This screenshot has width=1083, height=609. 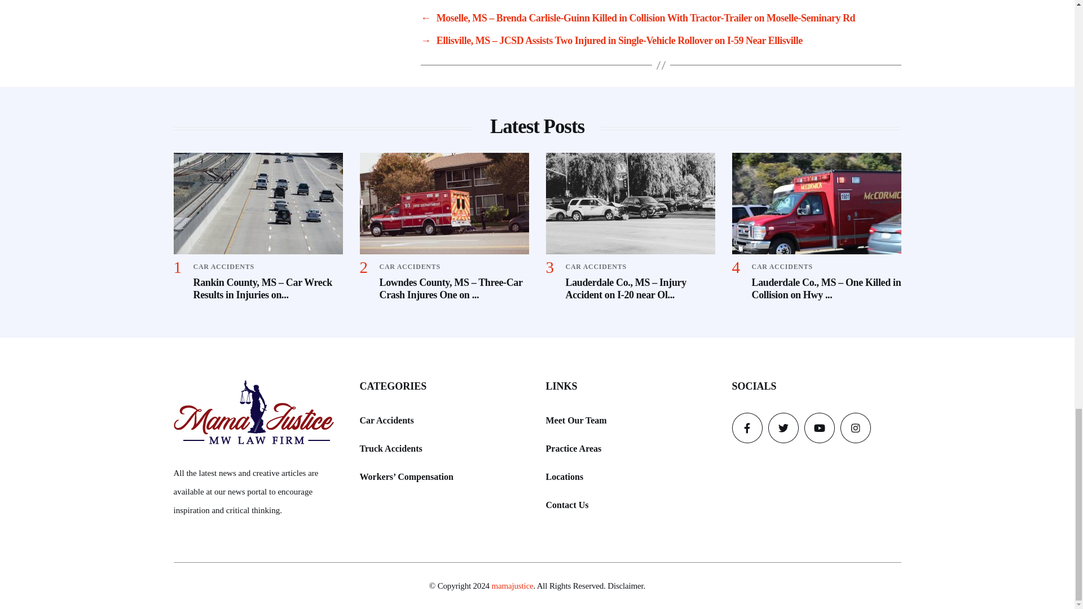 I want to click on CAR ACCIDENTS, so click(x=223, y=266).